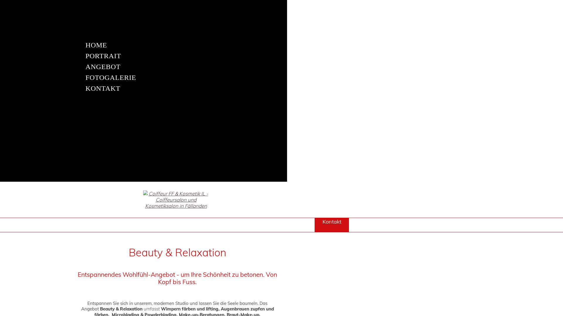 This screenshot has height=316, width=563. Describe the element at coordinates (143, 45) in the screenshot. I see `HOME` at that location.